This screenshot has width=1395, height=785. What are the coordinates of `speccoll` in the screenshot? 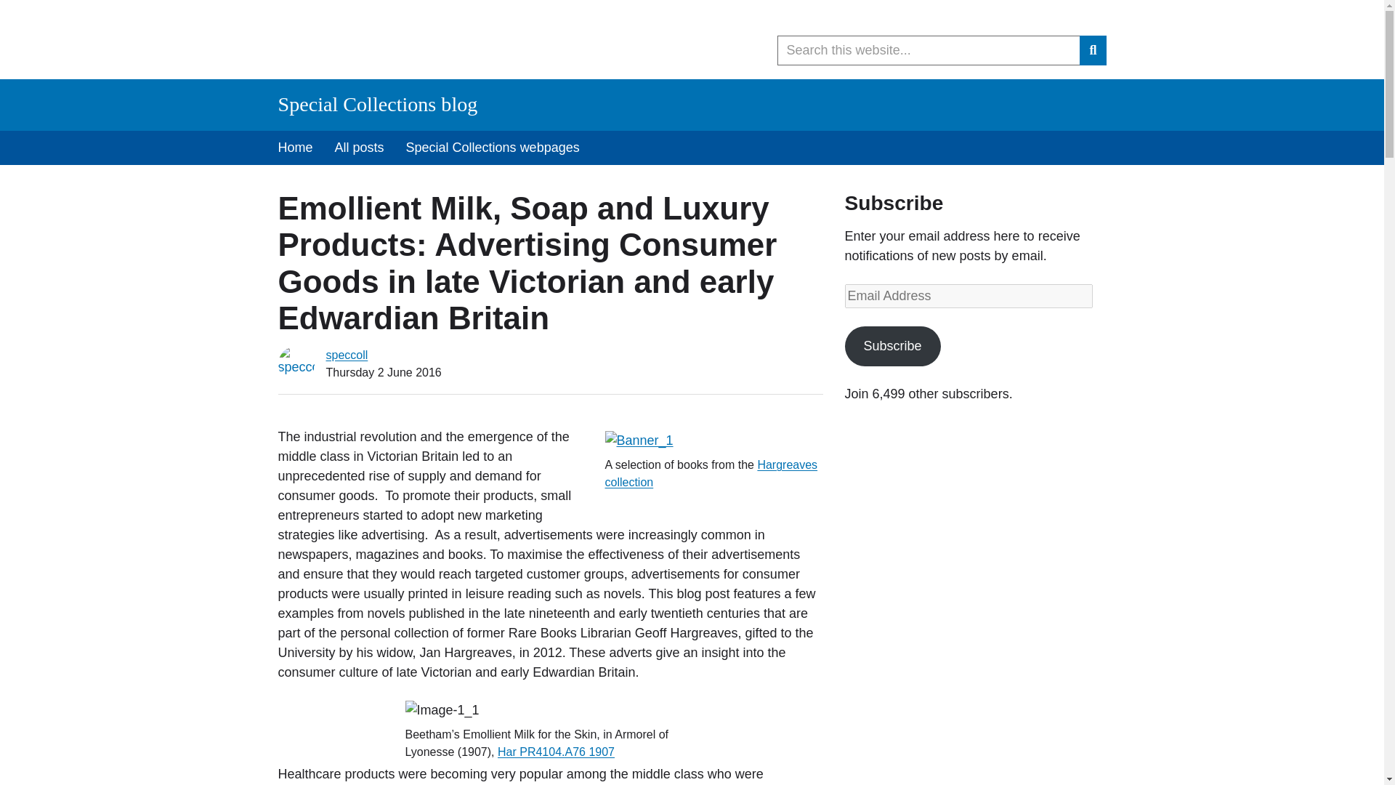 It's located at (346, 355).